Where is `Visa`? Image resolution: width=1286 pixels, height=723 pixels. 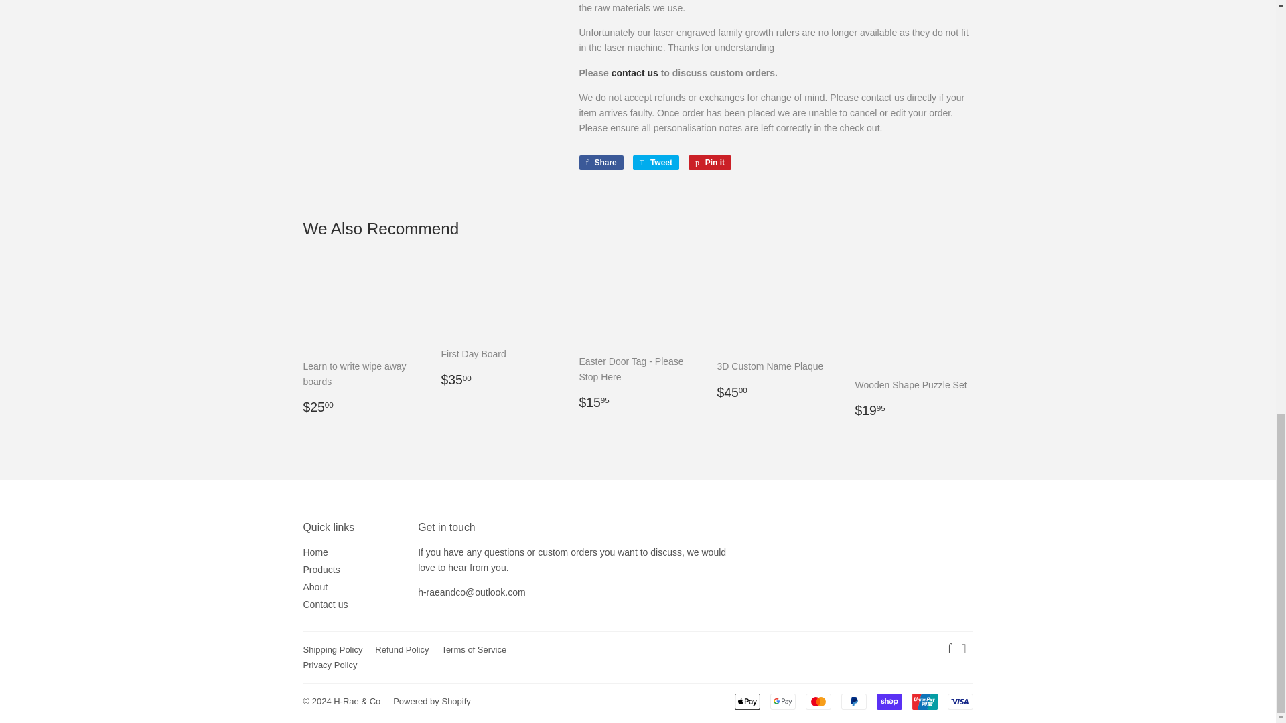
Visa is located at coordinates (959, 701).